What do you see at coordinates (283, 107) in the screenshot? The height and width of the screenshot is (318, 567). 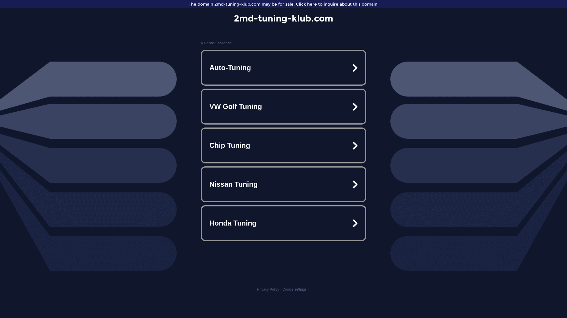 I see `VW Golf Tuning` at bounding box center [283, 107].